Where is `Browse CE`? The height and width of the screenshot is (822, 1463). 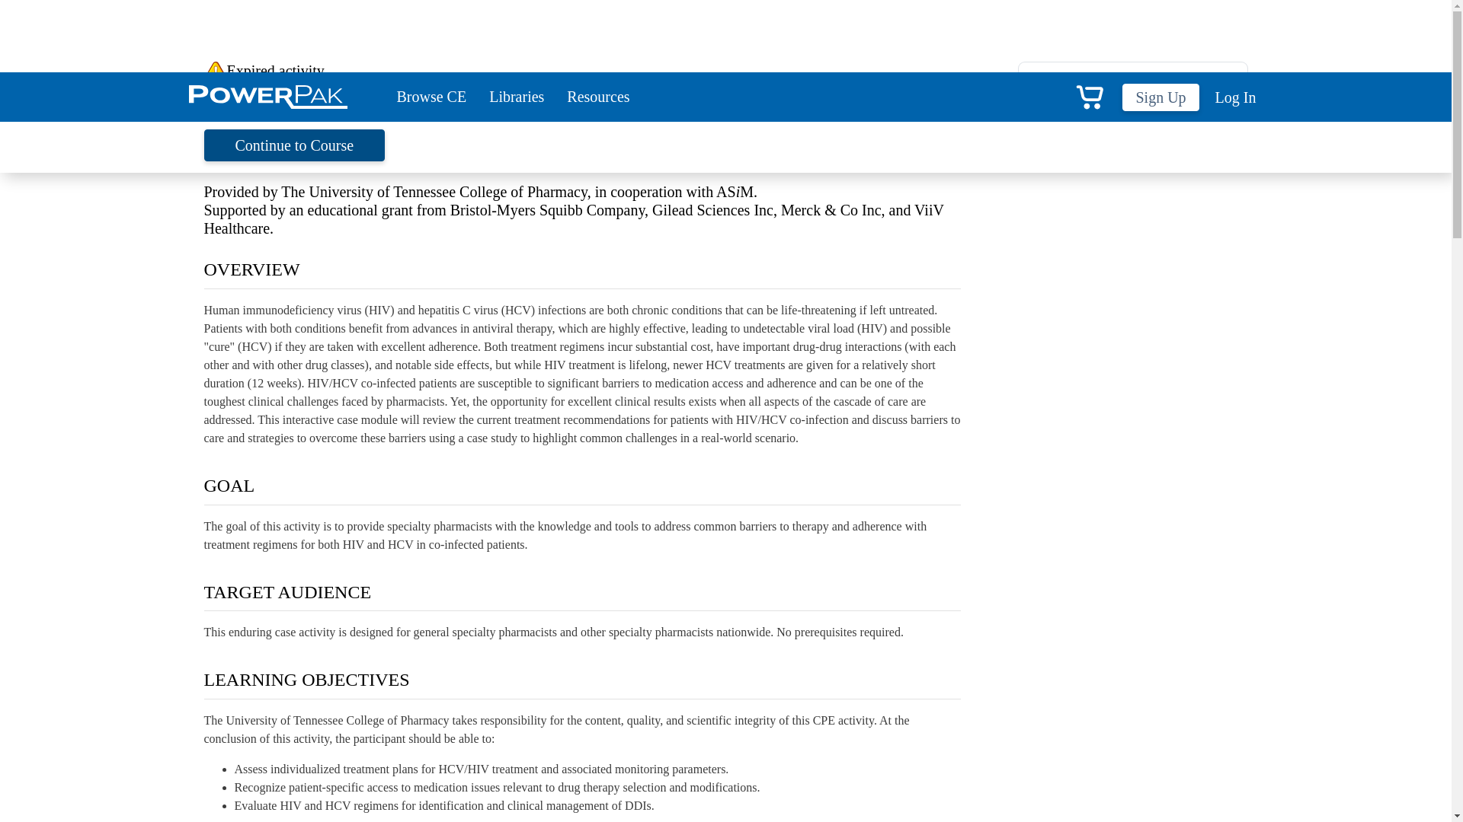 Browse CE is located at coordinates (431, 97).